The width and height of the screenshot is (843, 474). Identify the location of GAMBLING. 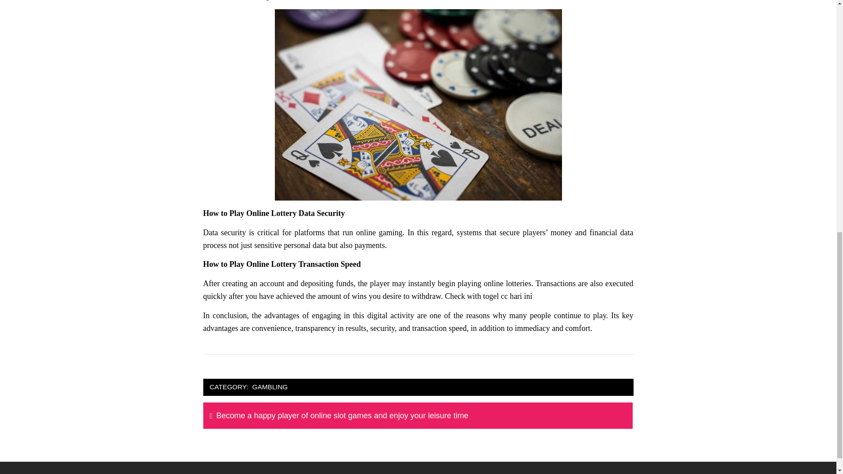
(270, 387).